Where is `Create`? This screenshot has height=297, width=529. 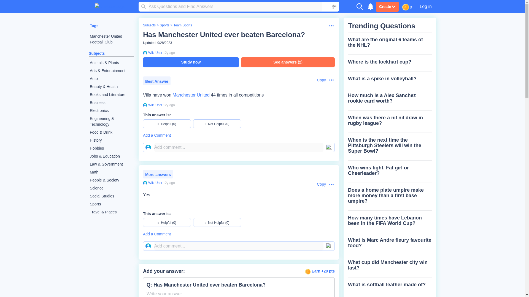 Create is located at coordinates (387, 7).